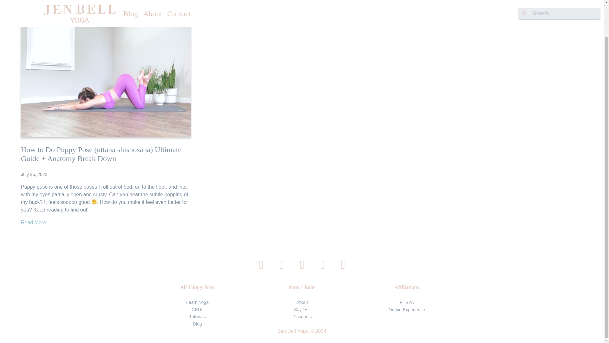 This screenshot has width=609, height=343. I want to click on Say "Hi", so click(302, 309).